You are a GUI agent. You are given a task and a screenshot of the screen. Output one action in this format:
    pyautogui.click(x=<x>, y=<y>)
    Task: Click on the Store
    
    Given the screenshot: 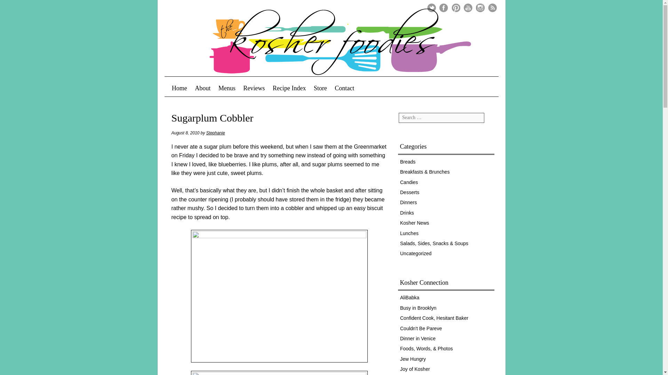 What is the action you would take?
    pyautogui.click(x=320, y=88)
    